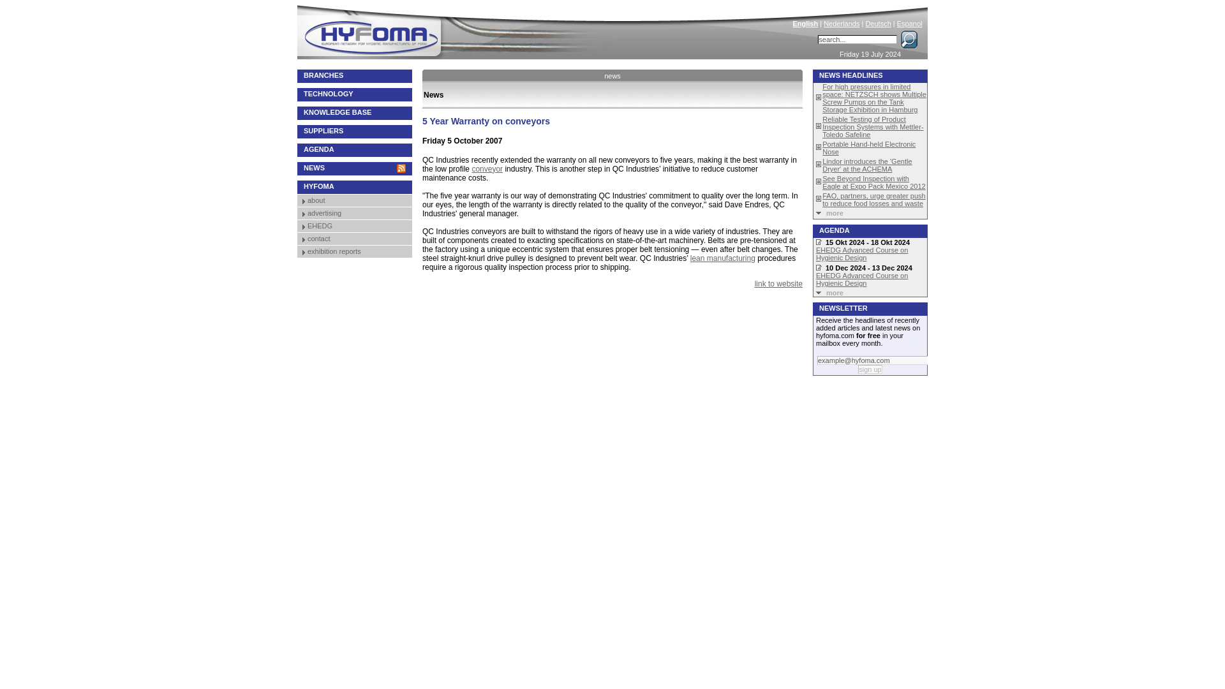 The image size is (1225, 689). What do you see at coordinates (909, 24) in the screenshot?
I see `Espanol` at bounding box center [909, 24].